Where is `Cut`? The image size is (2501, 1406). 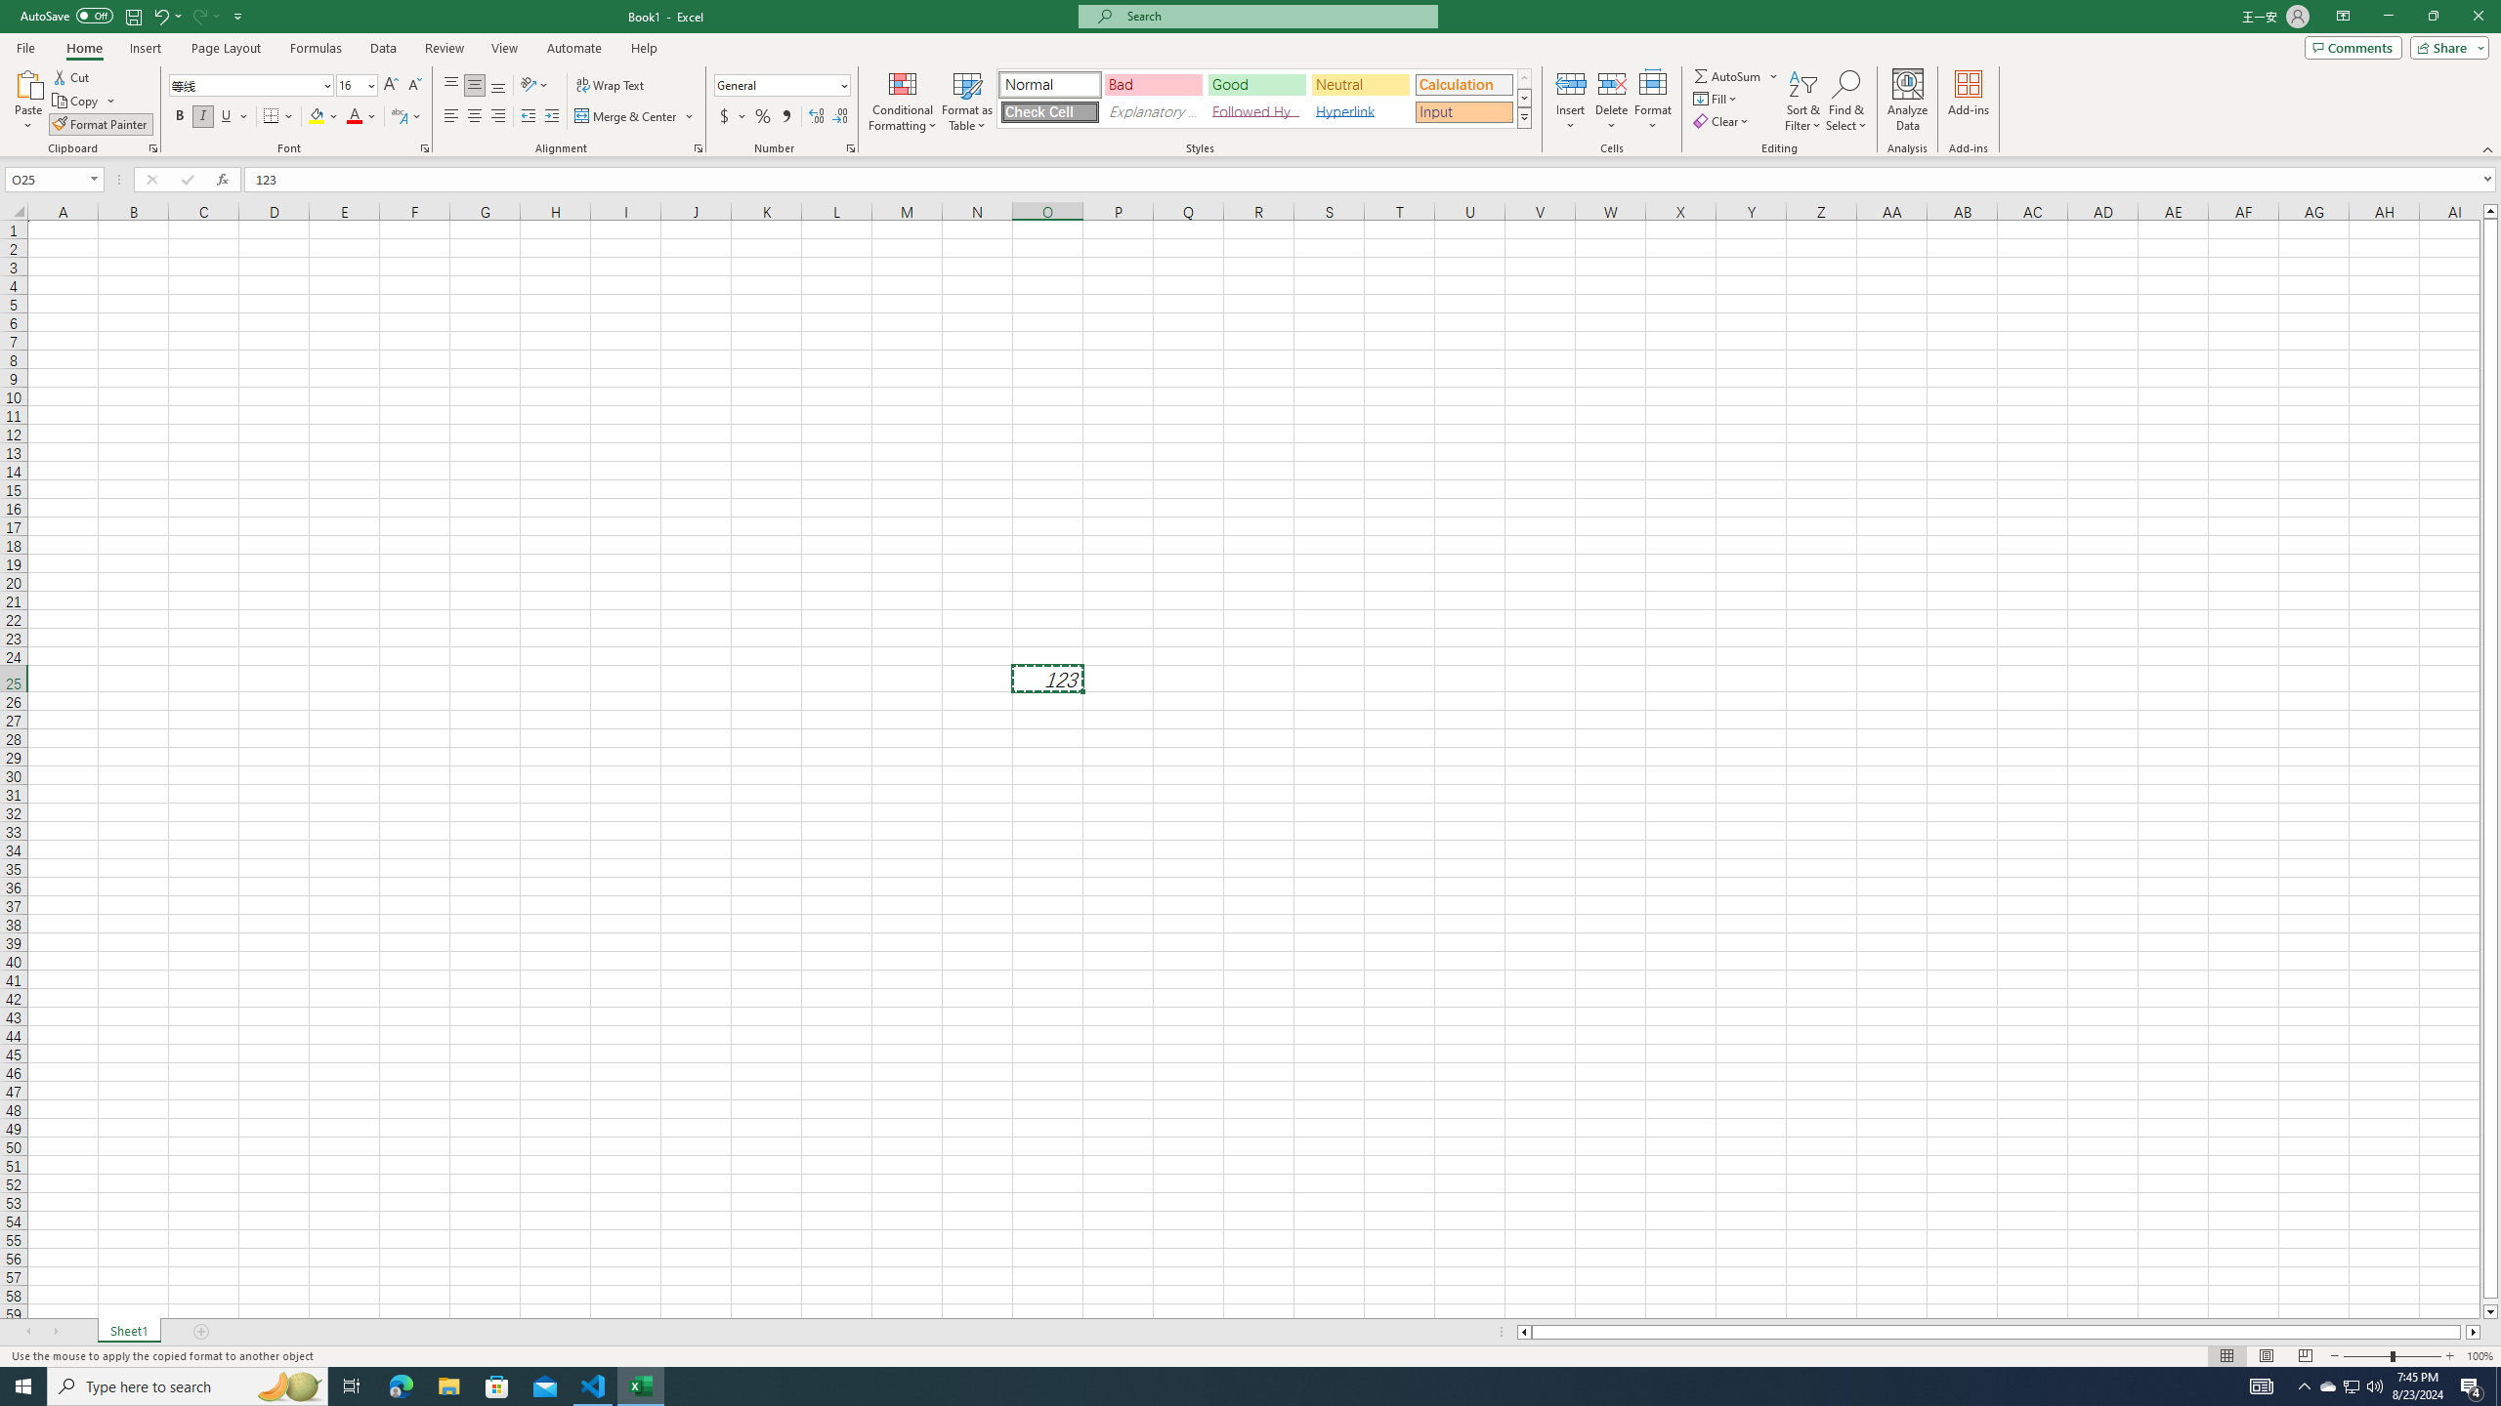 Cut is located at coordinates (72, 76).